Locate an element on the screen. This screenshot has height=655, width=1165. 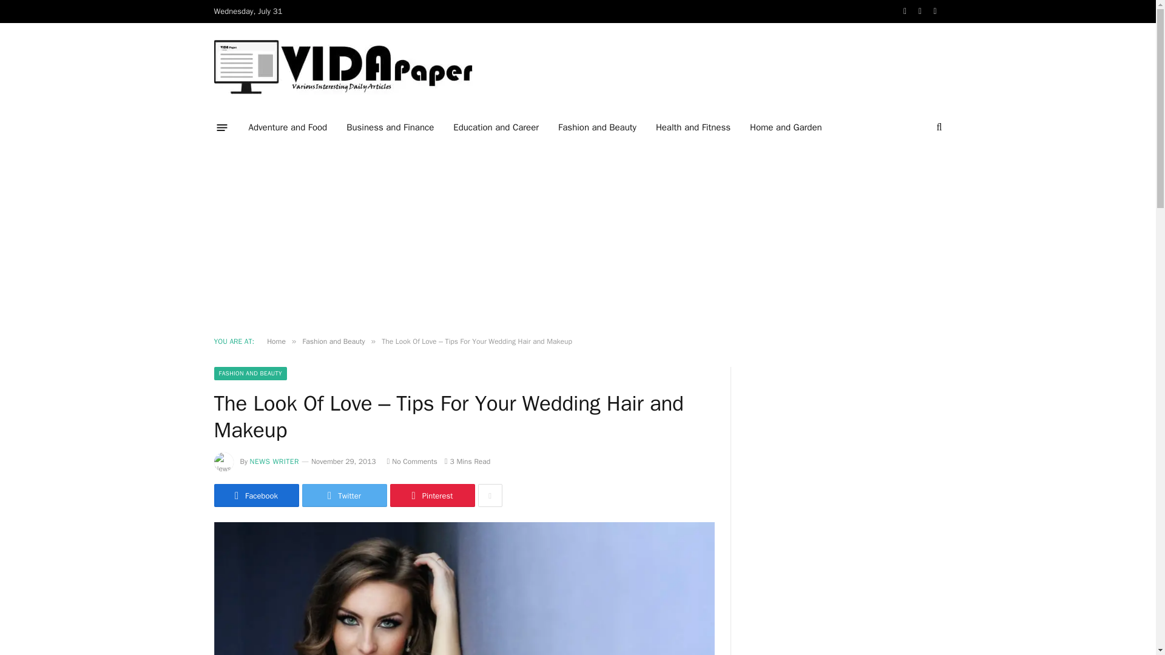
Fashion and Beauty is located at coordinates (597, 127).